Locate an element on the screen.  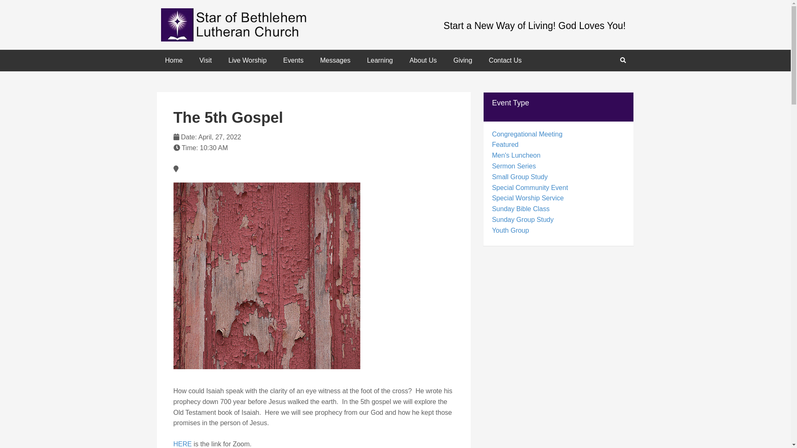
Look to the Star is located at coordinates (244, 25).